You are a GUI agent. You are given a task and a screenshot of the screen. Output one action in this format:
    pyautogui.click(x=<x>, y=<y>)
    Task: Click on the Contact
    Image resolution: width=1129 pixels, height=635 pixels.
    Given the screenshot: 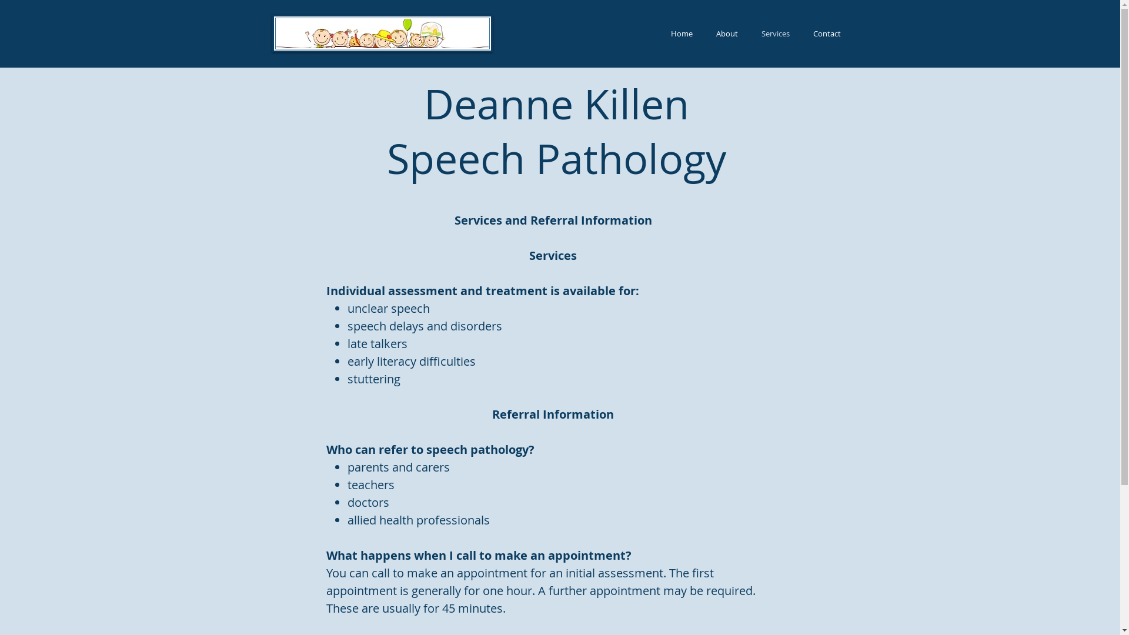 What is the action you would take?
    pyautogui.click(x=827, y=34)
    